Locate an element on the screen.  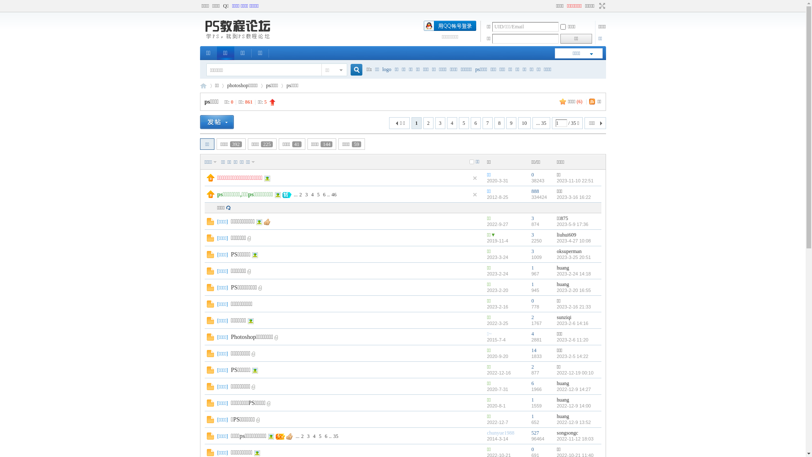
huang is located at coordinates (562, 268).